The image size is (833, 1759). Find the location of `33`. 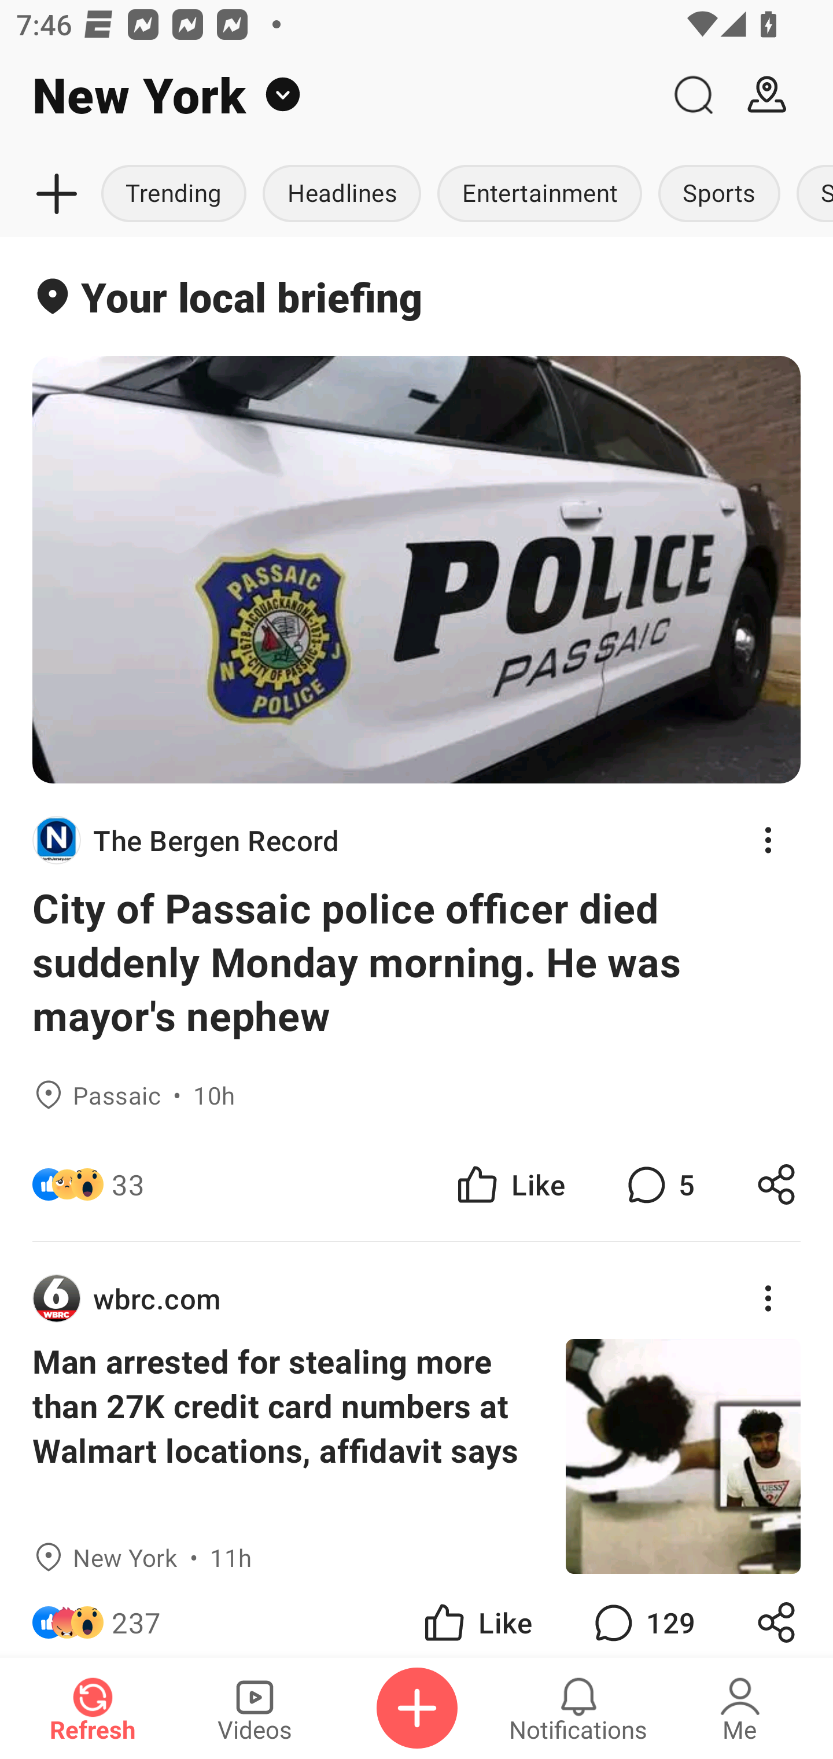

33 is located at coordinates (128, 1184).